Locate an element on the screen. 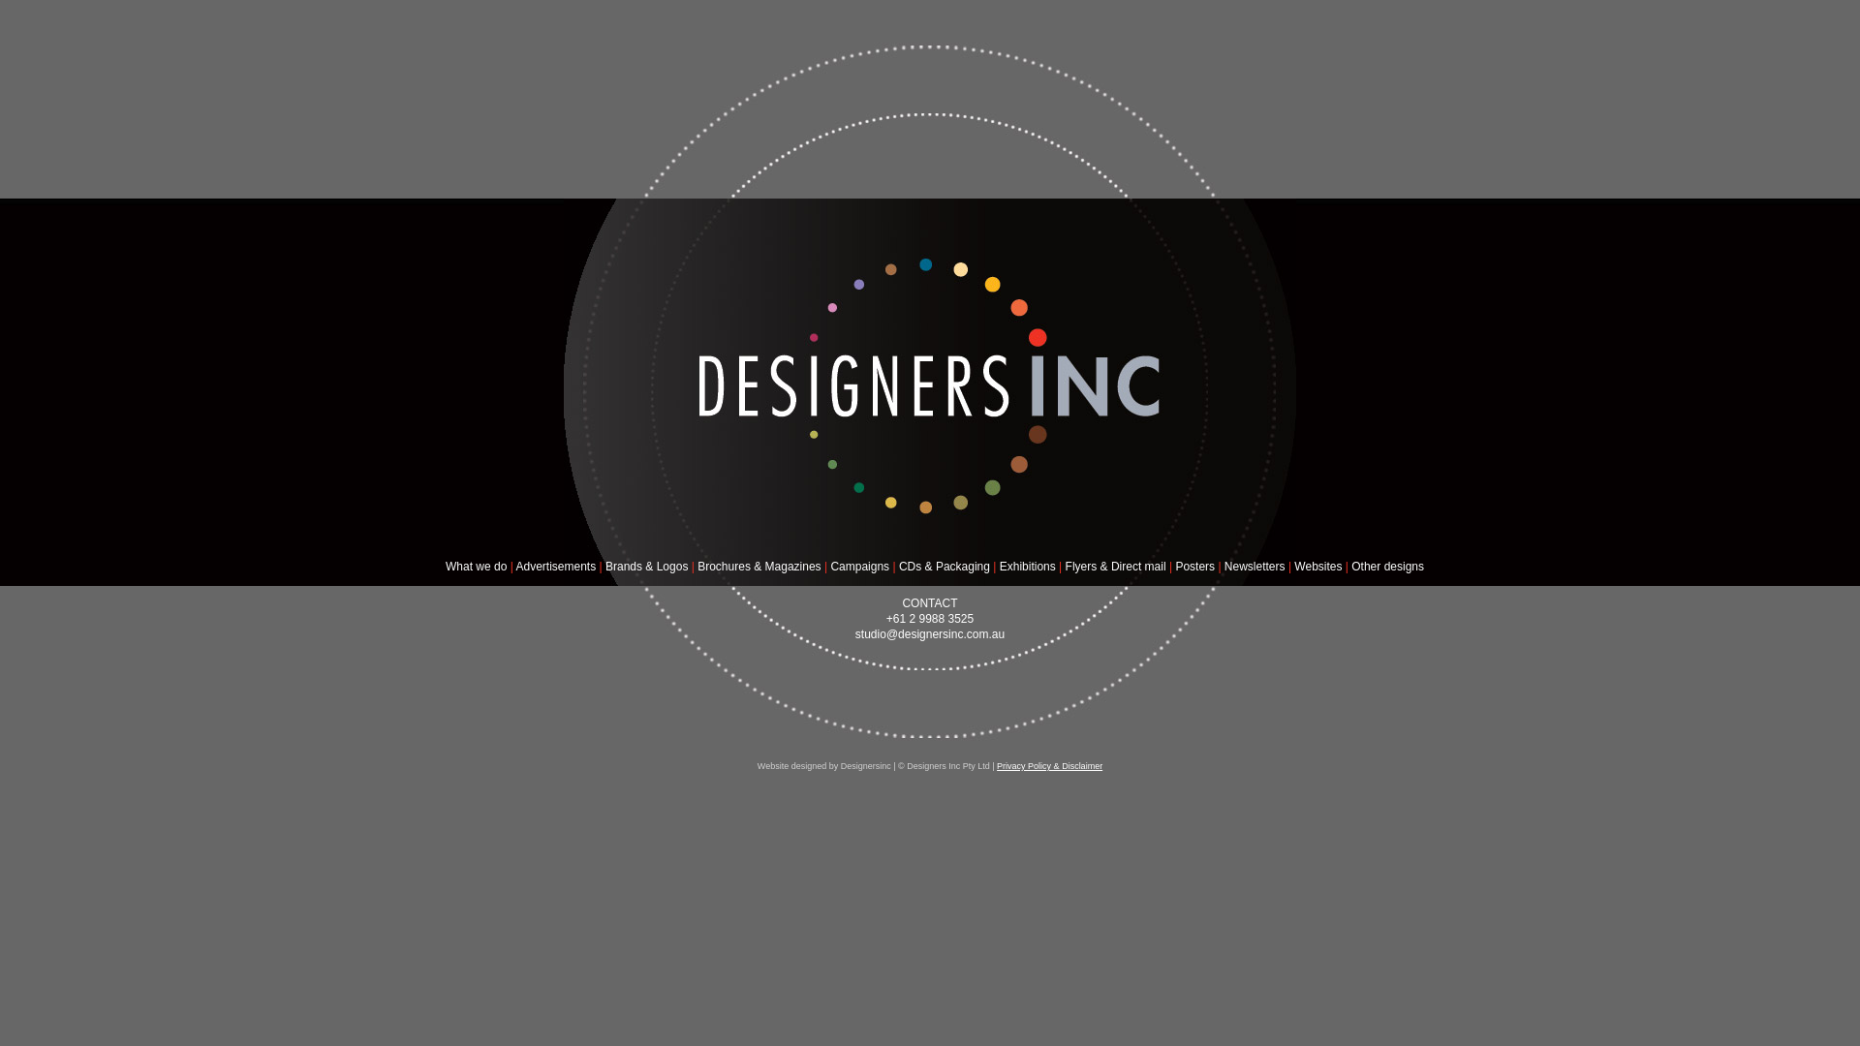 The height and width of the screenshot is (1046, 1860). Posters is located at coordinates (1195, 567).